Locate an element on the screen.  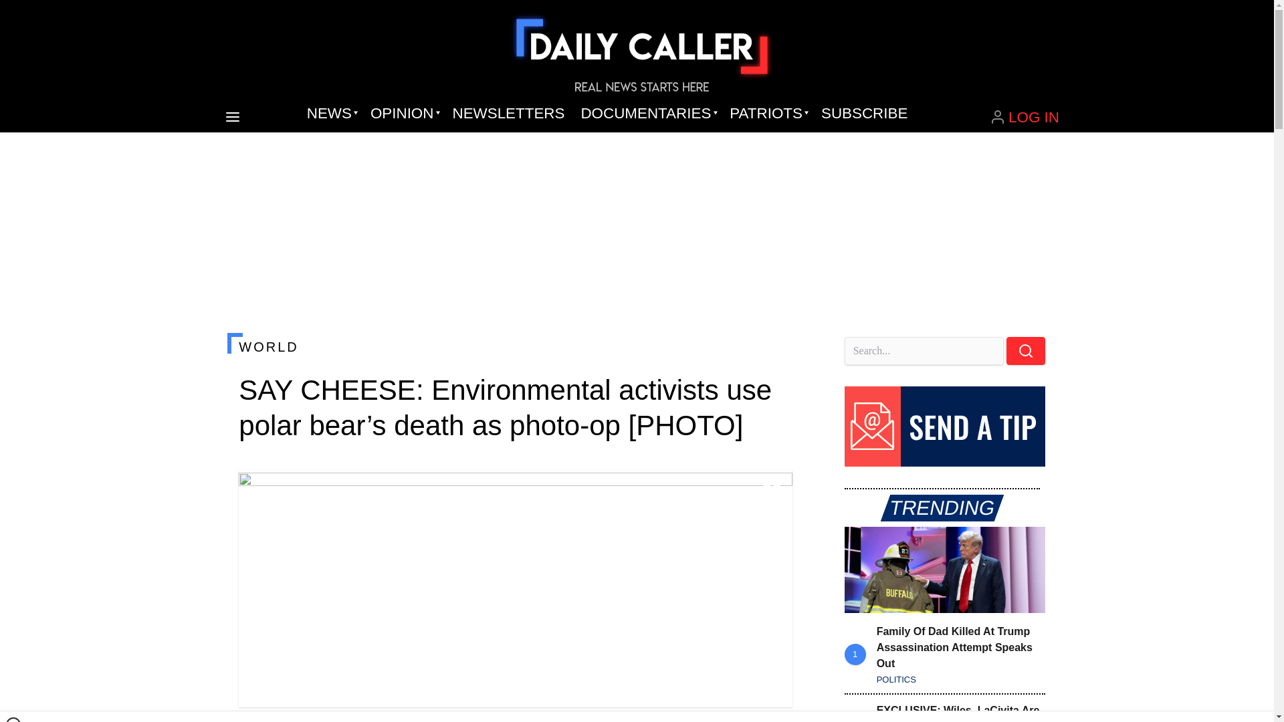
NEWSLETTERS is located at coordinates (508, 114).